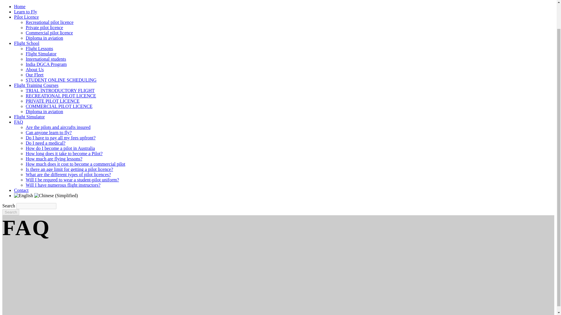  What do you see at coordinates (21, 190) in the screenshot?
I see `Contact` at bounding box center [21, 190].